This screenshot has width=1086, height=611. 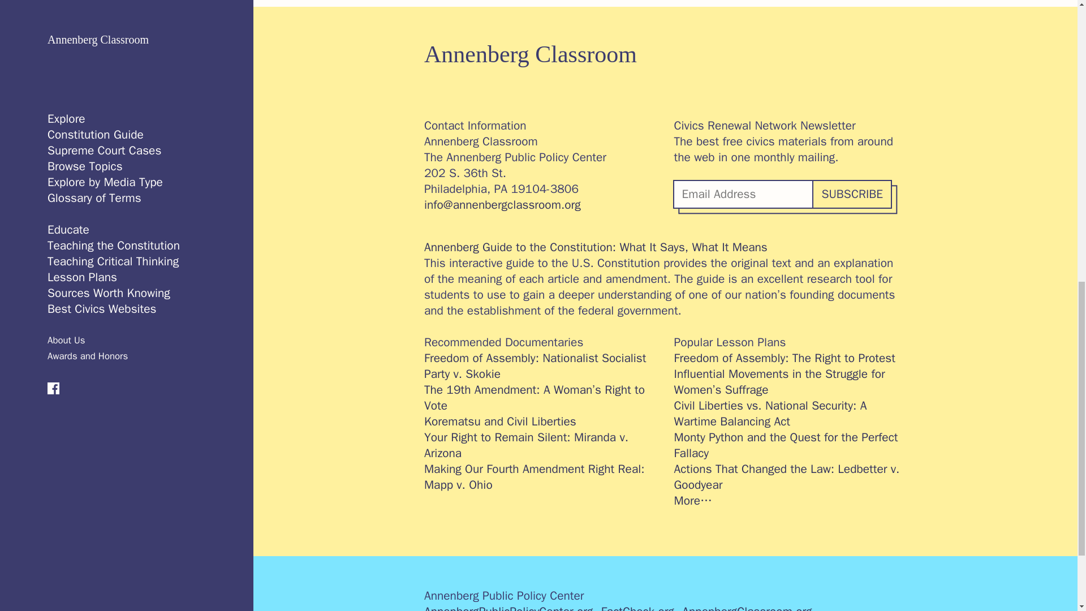 I want to click on Subscribe, so click(x=851, y=194).